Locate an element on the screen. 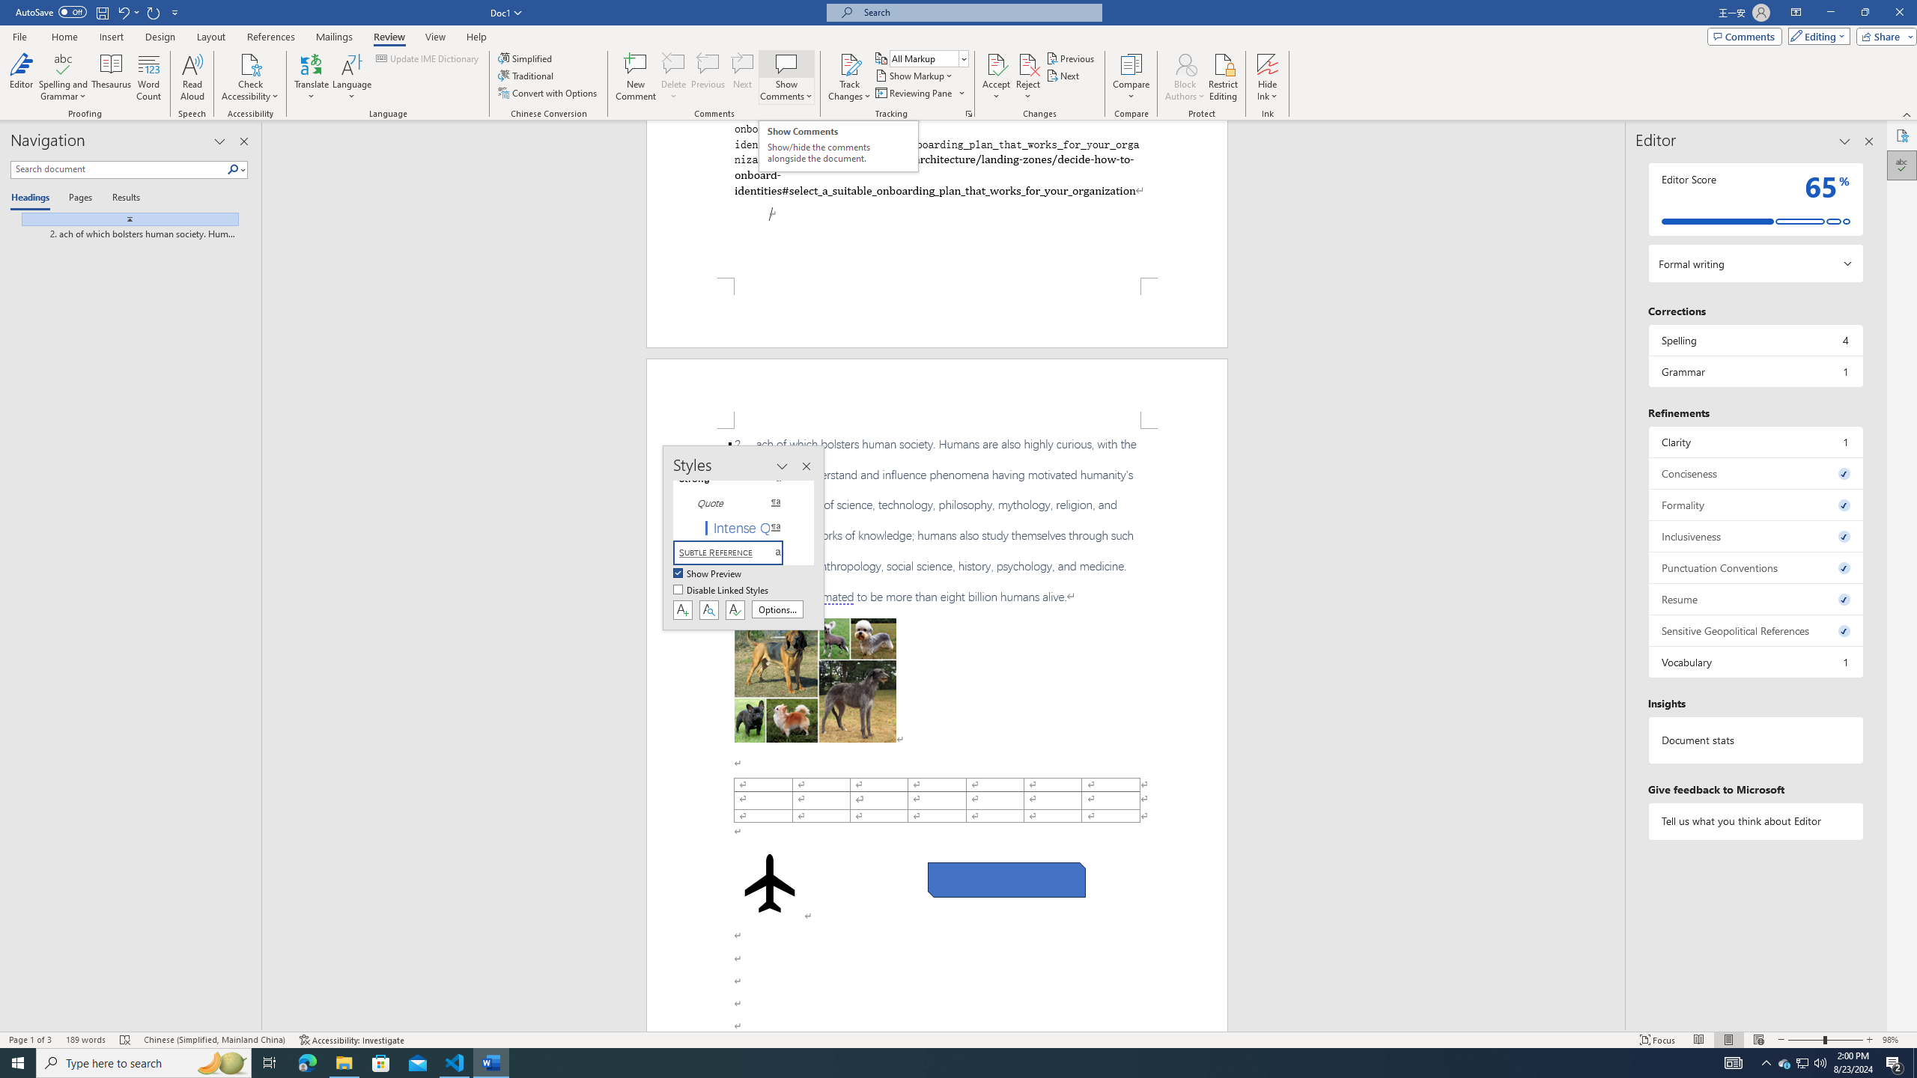  Convert with Options... is located at coordinates (549, 93).